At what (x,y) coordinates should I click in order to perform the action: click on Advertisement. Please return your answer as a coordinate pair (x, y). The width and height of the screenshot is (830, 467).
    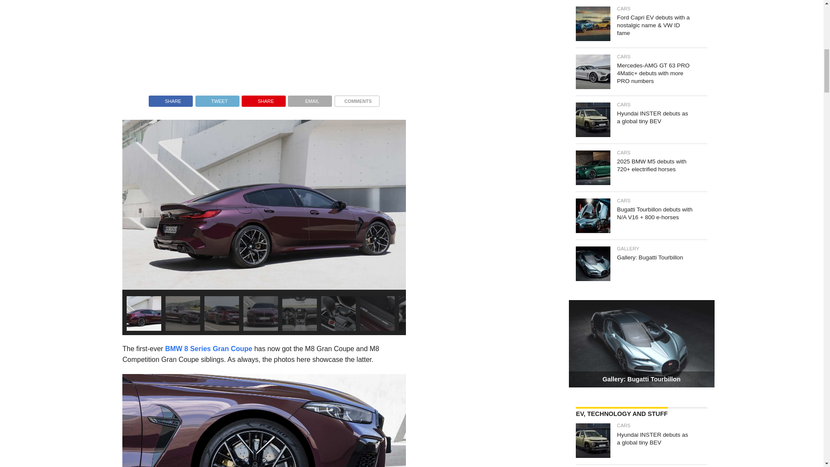
    Looking at the image, I should click on (335, 43).